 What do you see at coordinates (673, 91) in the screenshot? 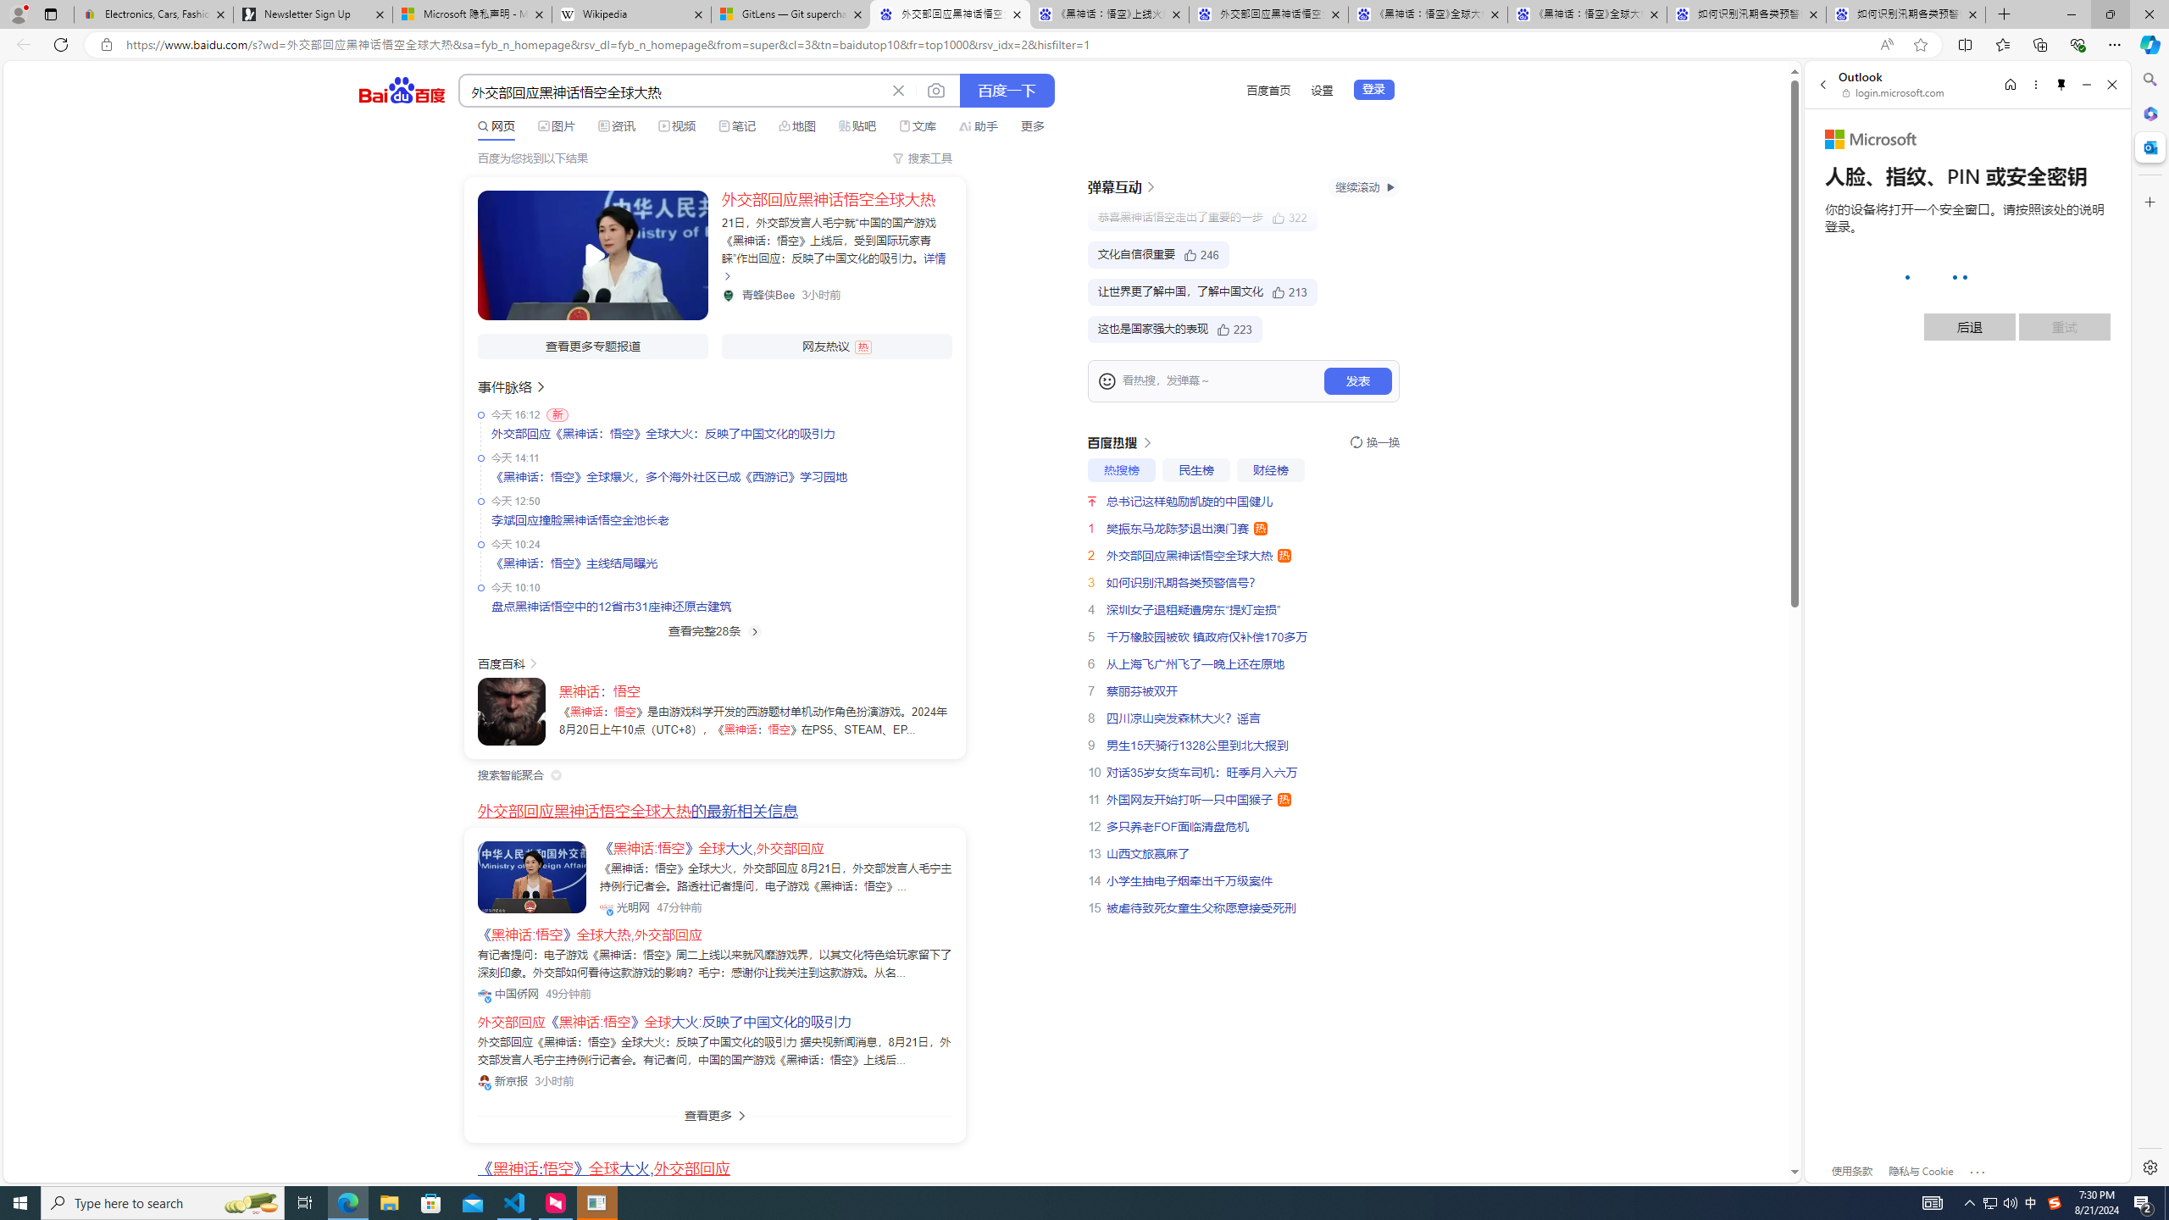
I see `AutomationID: kw` at bounding box center [673, 91].